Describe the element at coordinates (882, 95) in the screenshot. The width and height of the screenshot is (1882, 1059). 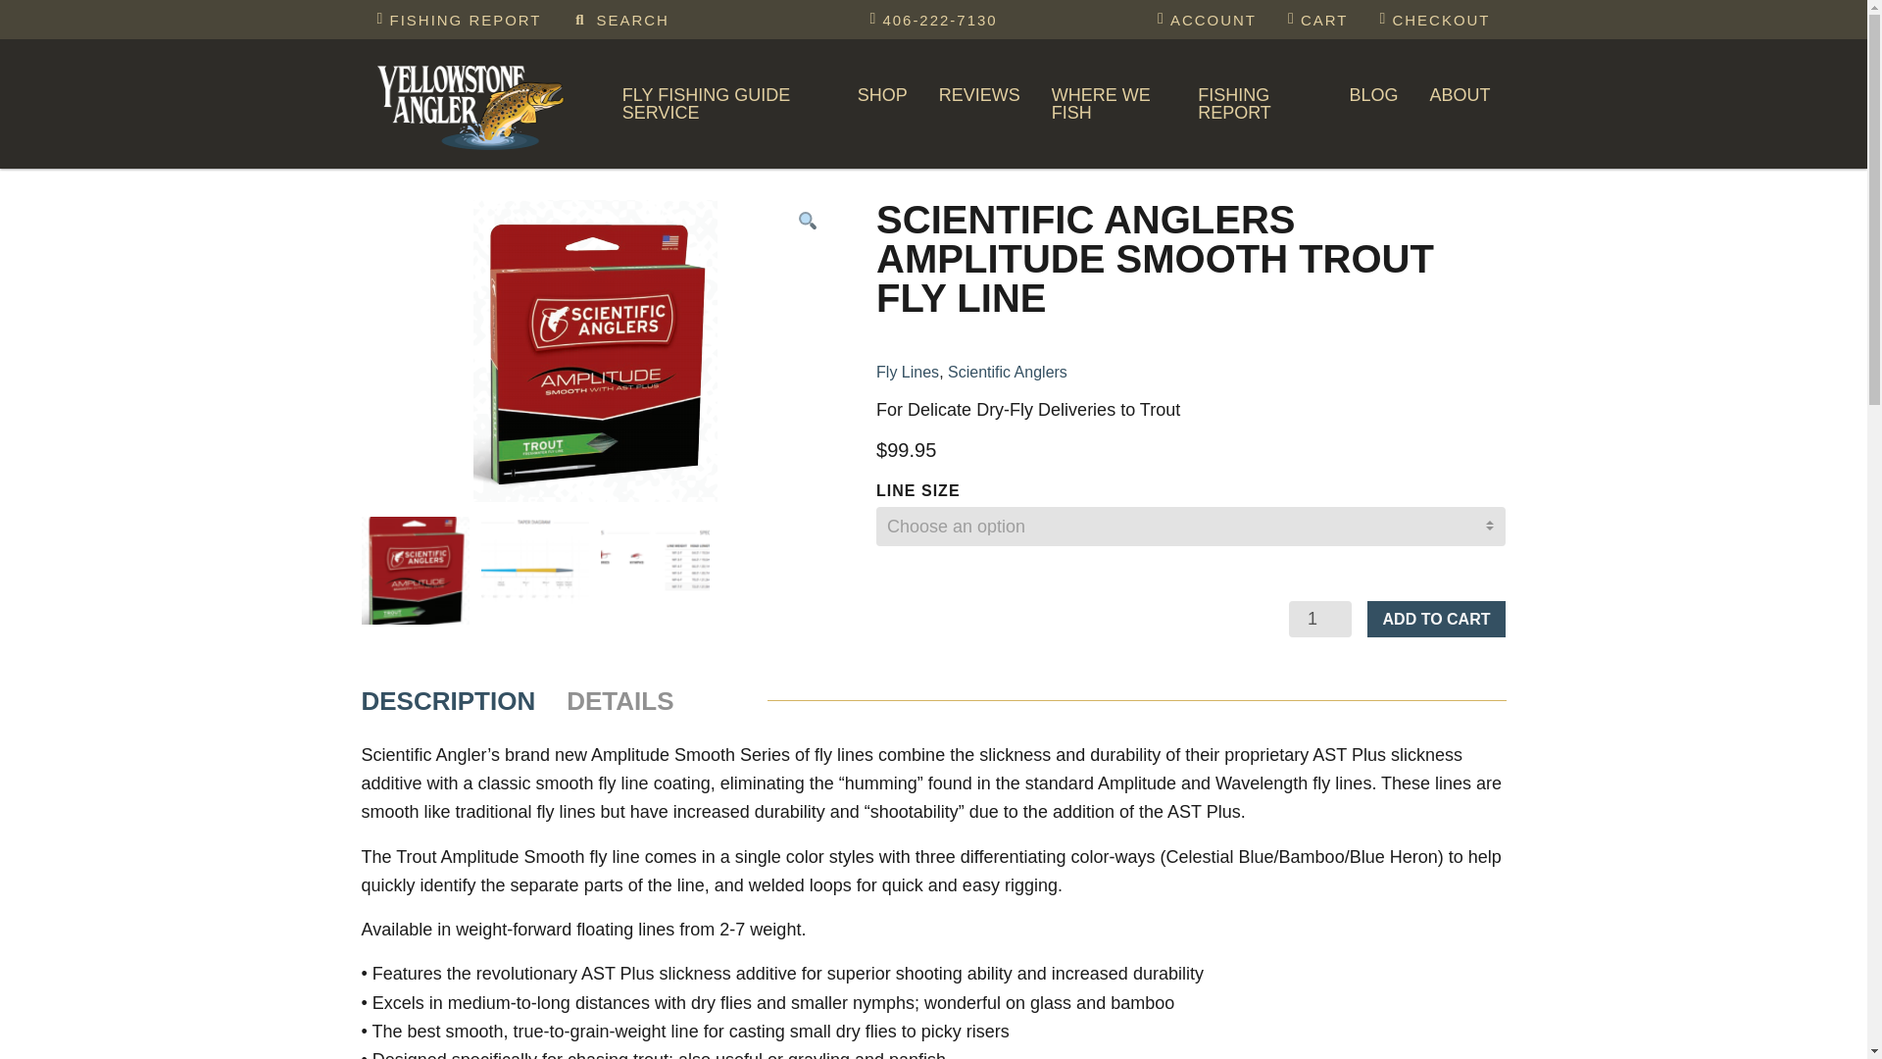
I see `SHOP` at that location.